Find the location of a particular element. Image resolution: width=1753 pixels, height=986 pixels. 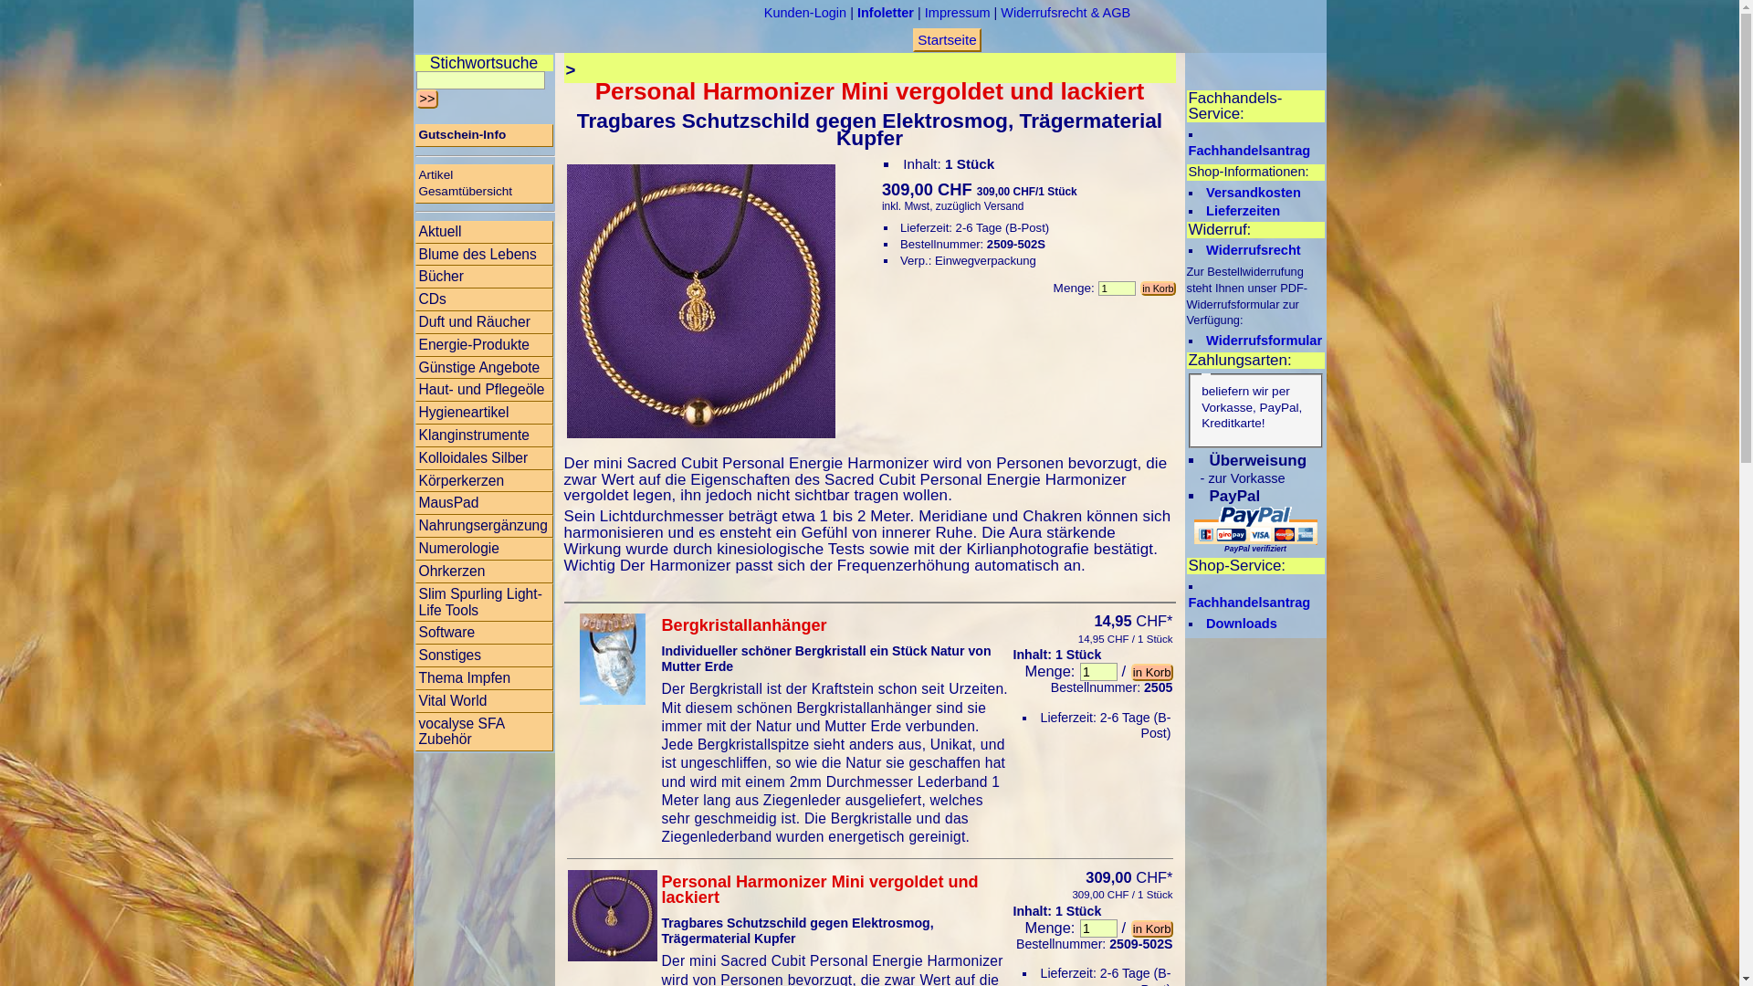

Personal Harmonizer Mini vergoldet und lackiert is located at coordinates (835, 900).